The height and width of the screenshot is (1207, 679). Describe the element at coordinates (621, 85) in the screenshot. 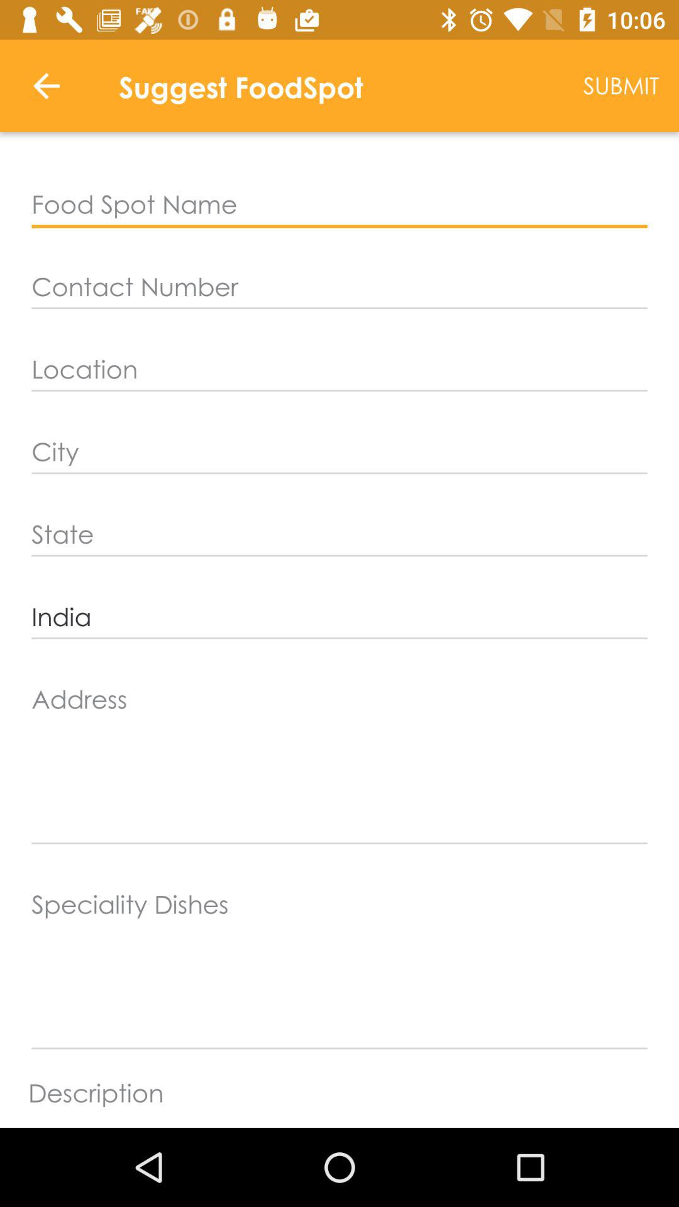

I see `launch the submit icon` at that location.